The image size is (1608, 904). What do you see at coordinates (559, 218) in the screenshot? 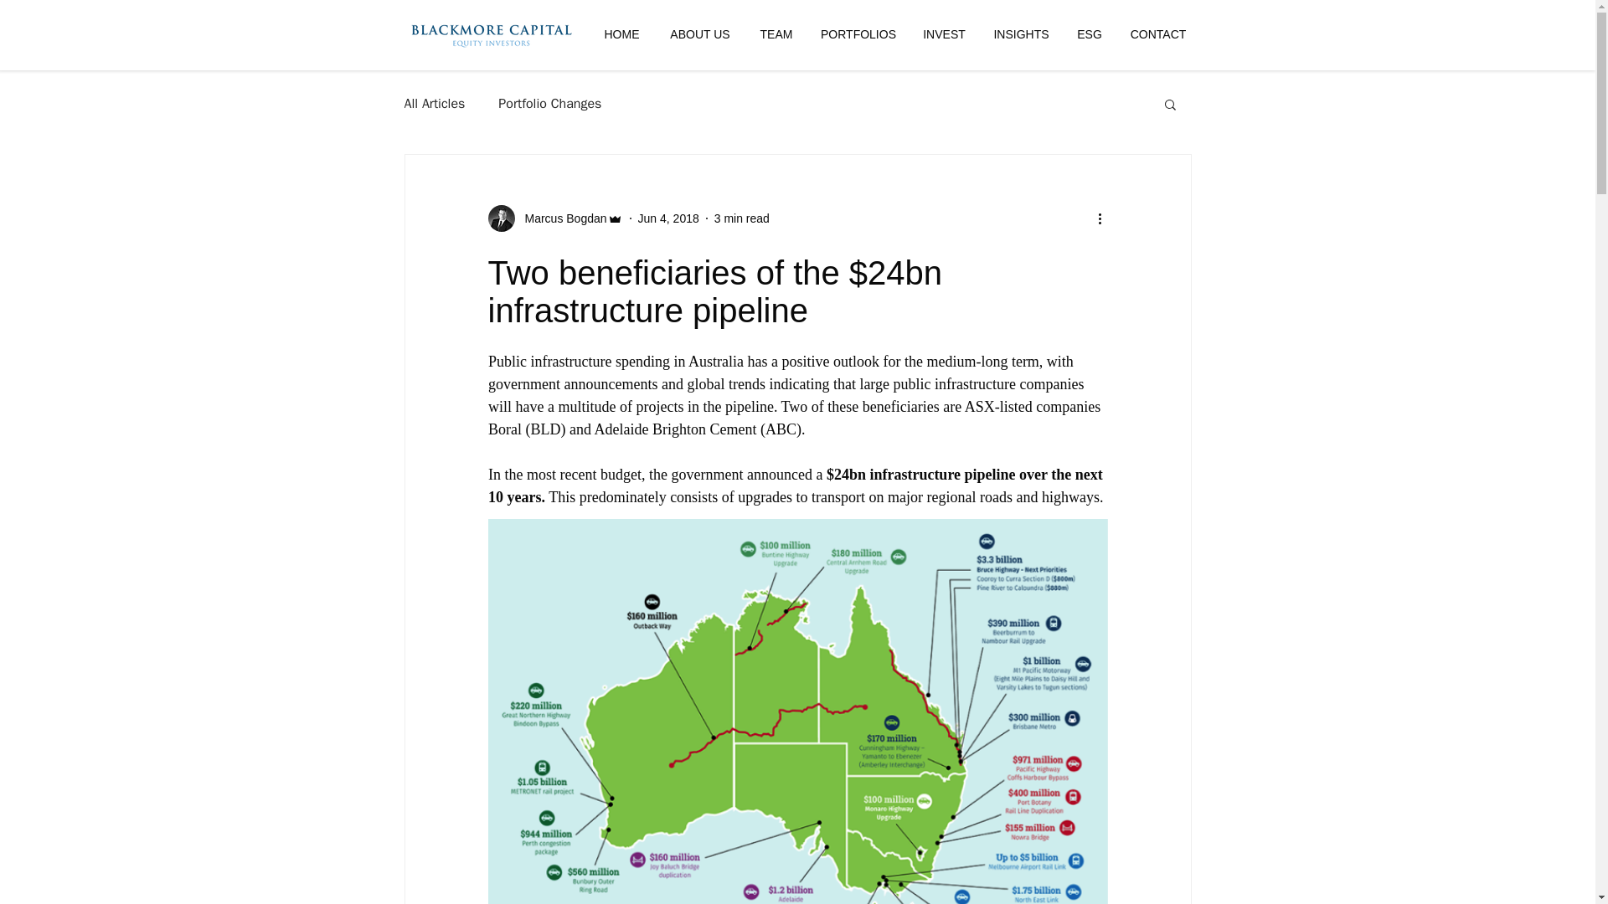
I see `Marcus Bogdan` at bounding box center [559, 218].